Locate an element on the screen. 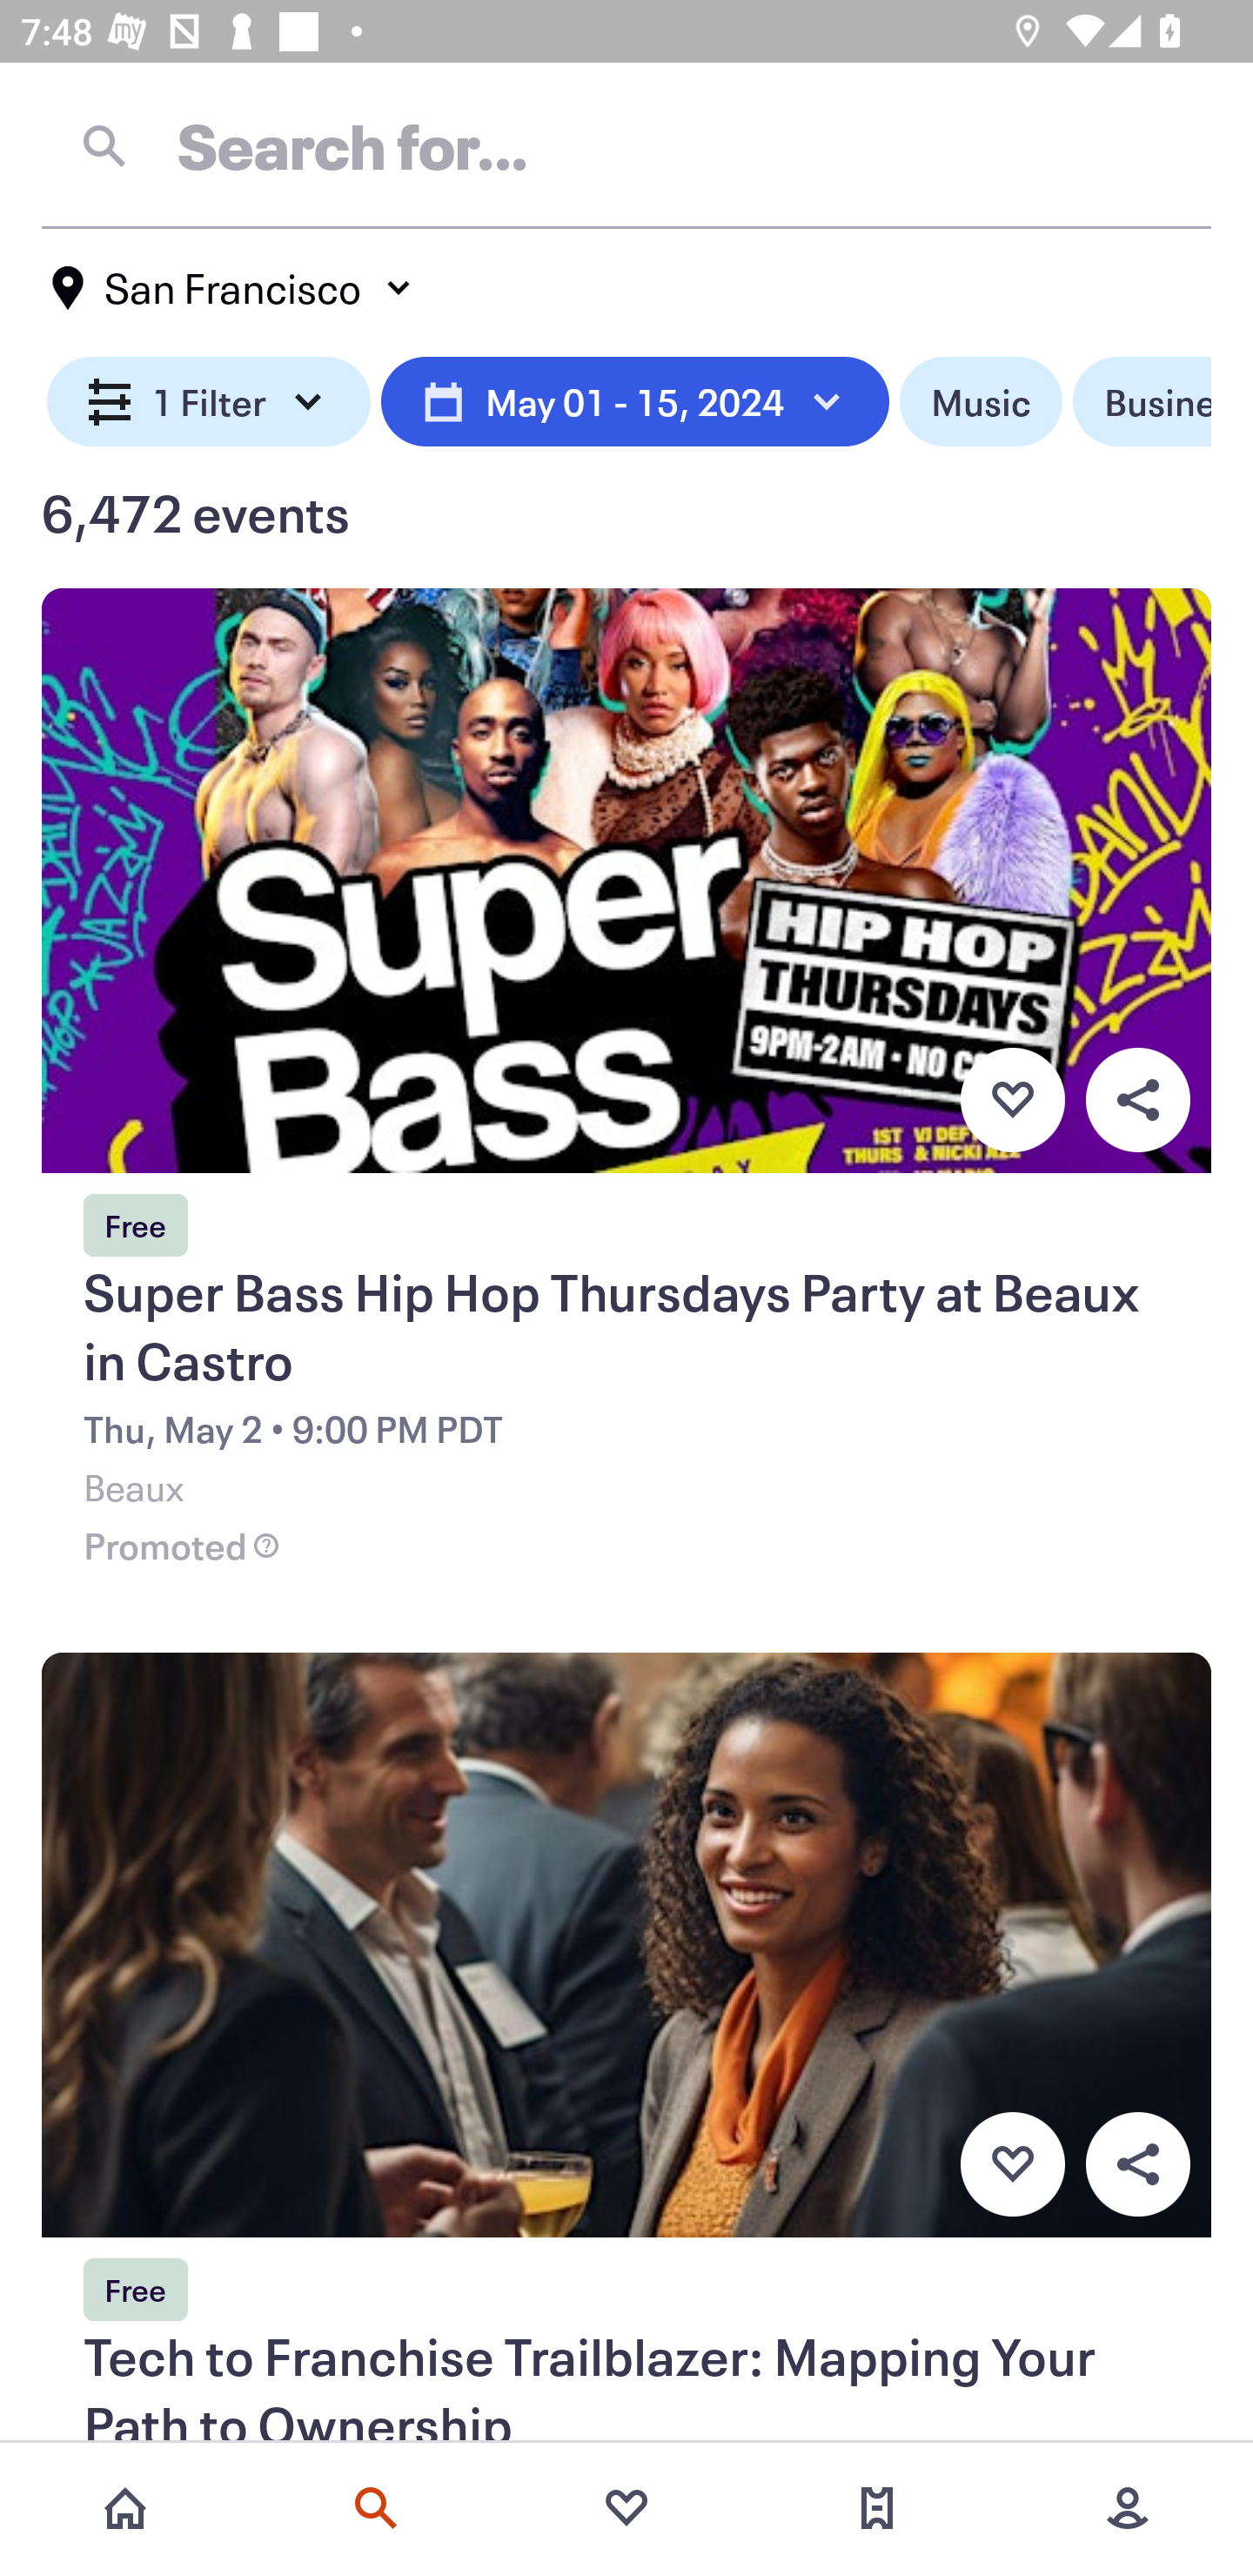 The width and height of the screenshot is (1253, 2576). More is located at coordinates (1128, 2508).